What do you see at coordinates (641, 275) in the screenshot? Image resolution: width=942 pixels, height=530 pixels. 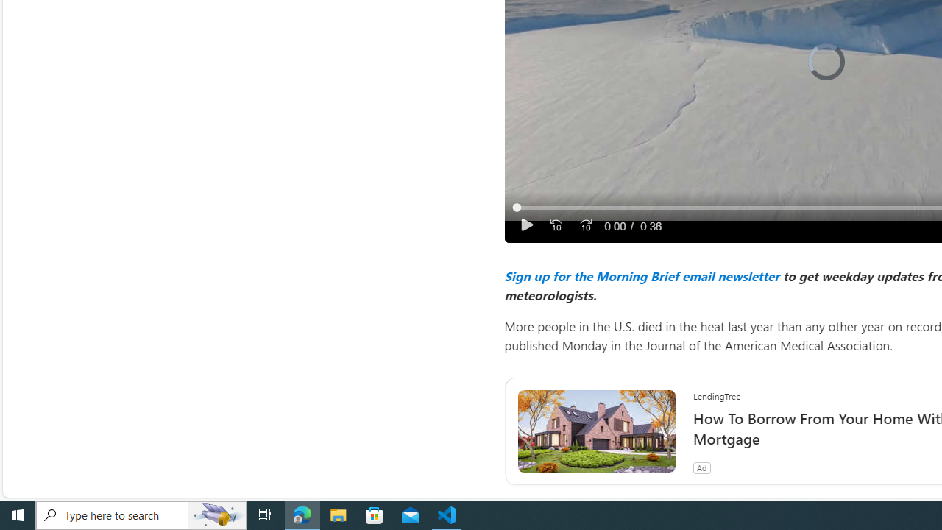 I see `Sign up for the Morning Brief email newsletter` at bounding box center [641, 275].